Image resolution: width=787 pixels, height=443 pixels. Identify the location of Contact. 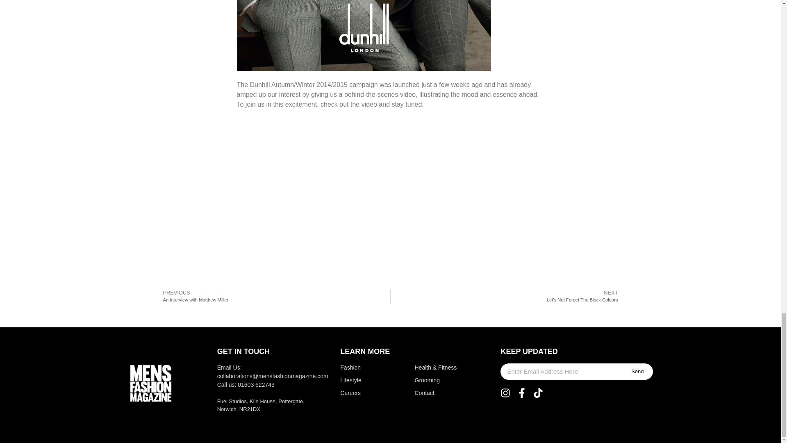
(437, 393).